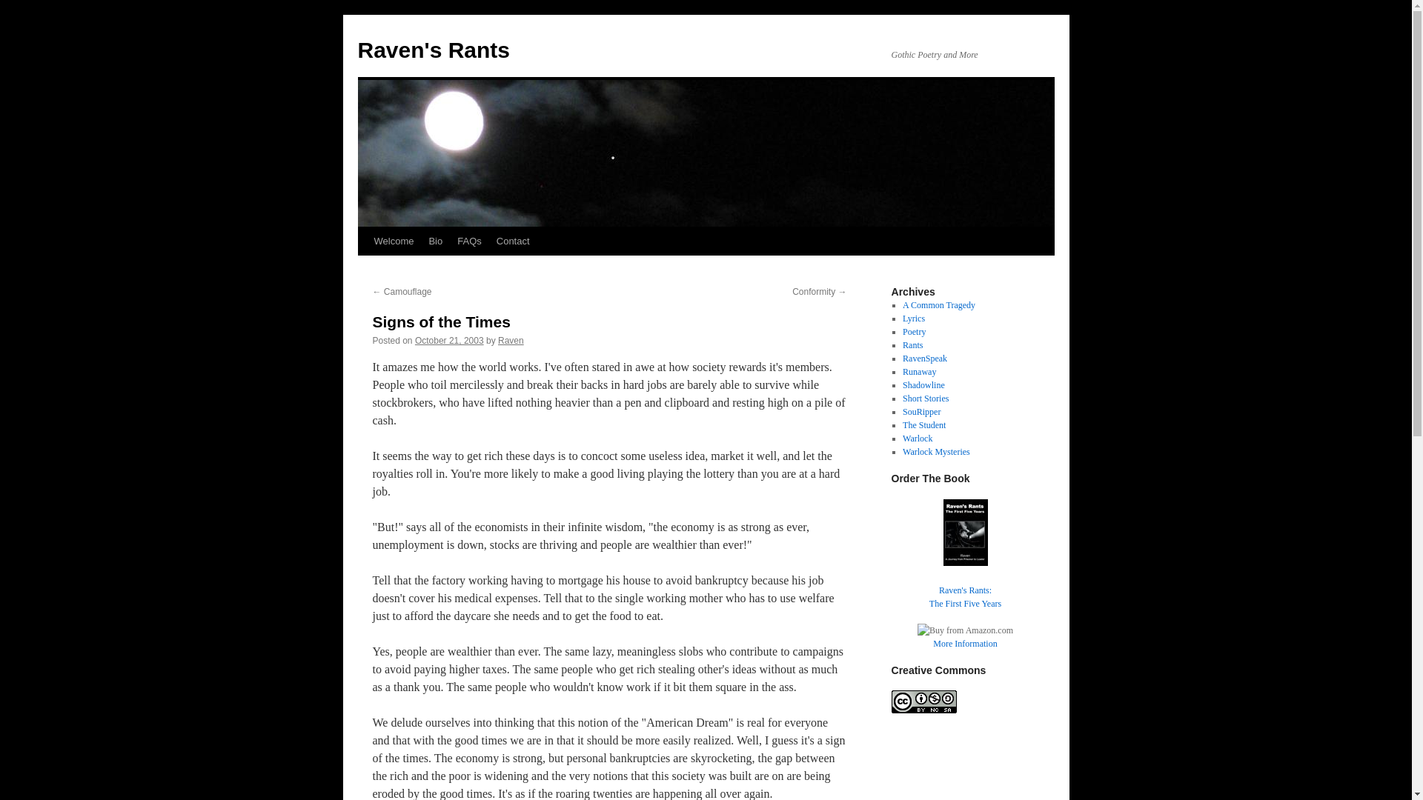 The width and height of the screenshot is (1423, 800). Describe the element at coordinates (938, 305) in the screenshot. I see `Shadowline` at that location.